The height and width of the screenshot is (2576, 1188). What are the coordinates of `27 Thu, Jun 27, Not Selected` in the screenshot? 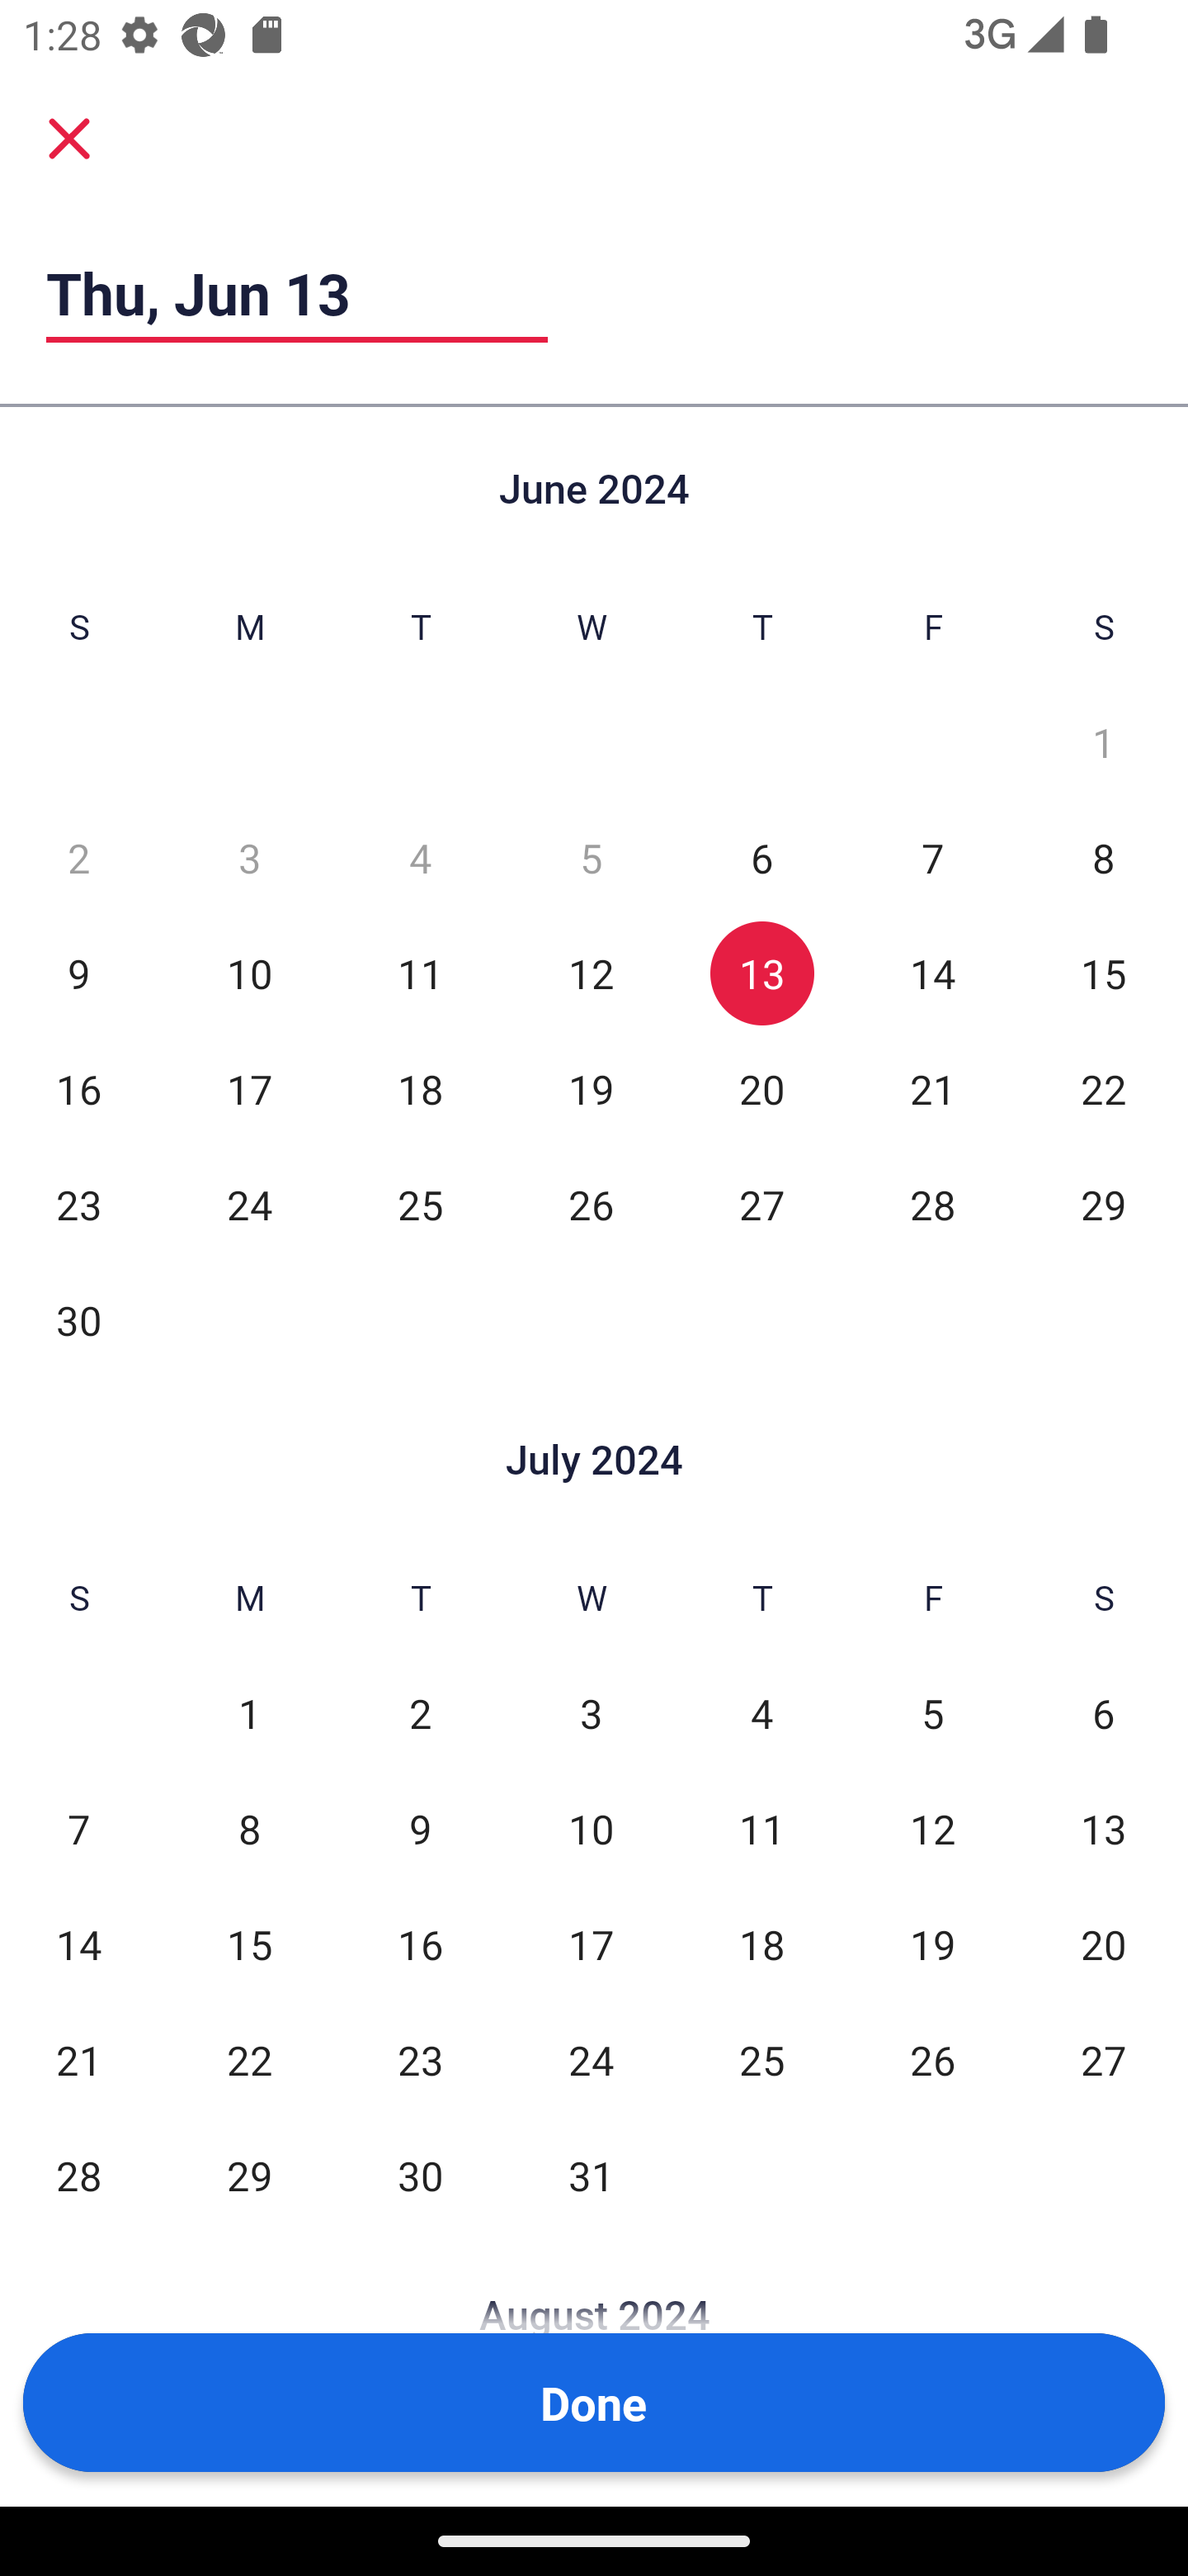 It's located at (761, 1204).